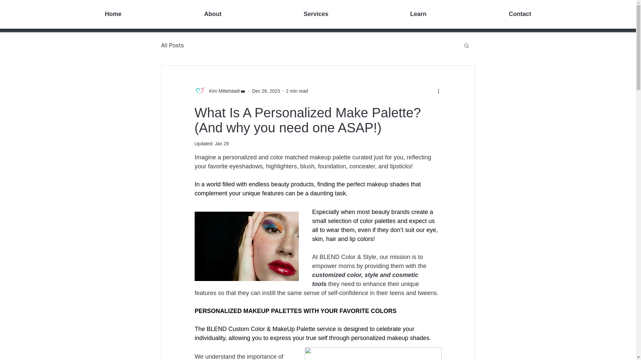 Image resolution: width=641 pixels, height=360 pixels. Describe the element at coordinates (297, 90) in the screenshot. I see `2 min read` at that location.